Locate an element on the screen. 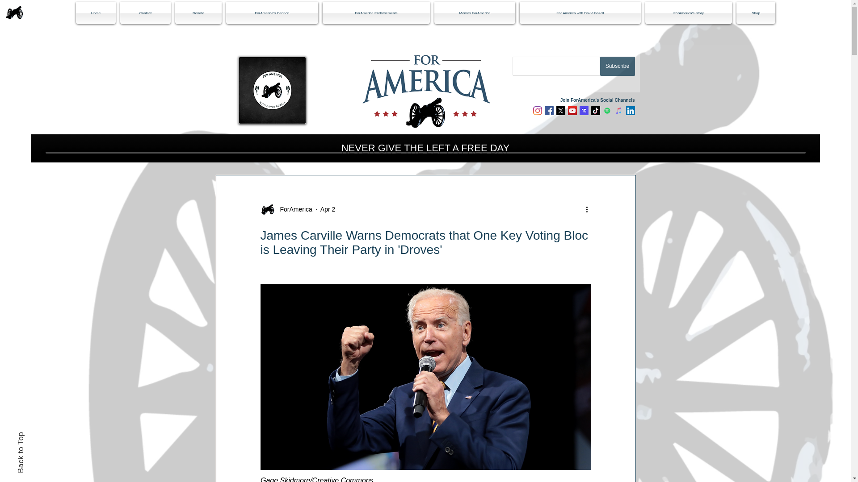  ForAmerica Endorsements is located at coordinates (376, 13).